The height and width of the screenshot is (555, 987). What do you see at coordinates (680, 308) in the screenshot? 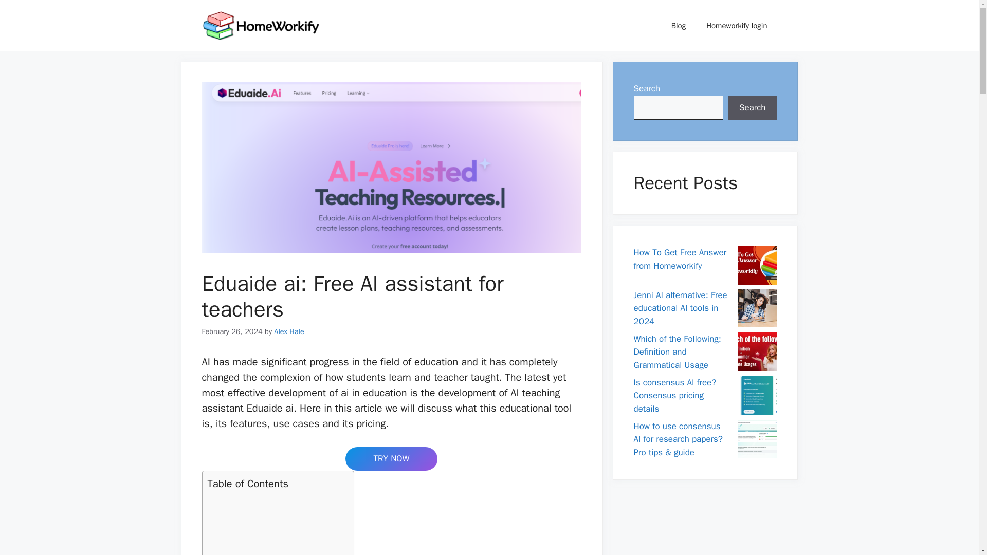
I see `Jenni AI alternative: Free educational AI tools in 2024` at bounding box center [680, 308].